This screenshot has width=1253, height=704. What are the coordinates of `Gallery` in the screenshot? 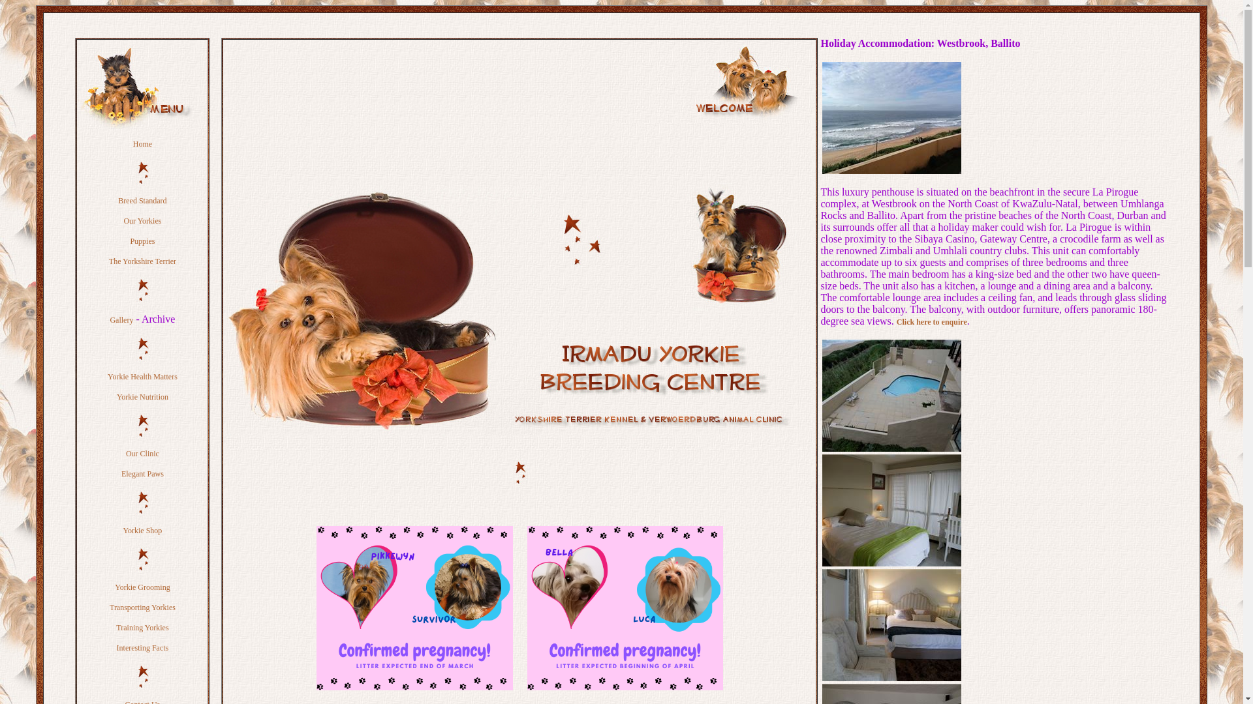 It's located at (121, 319).